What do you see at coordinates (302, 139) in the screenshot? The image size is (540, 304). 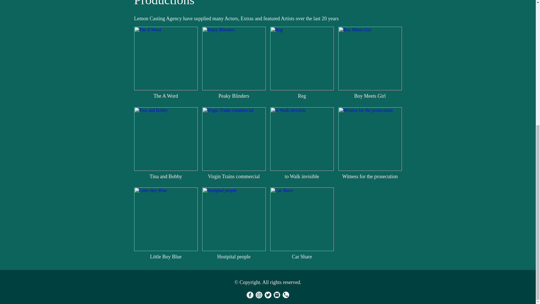 I see `to Walk invisible` at bounding box center [302, 139].